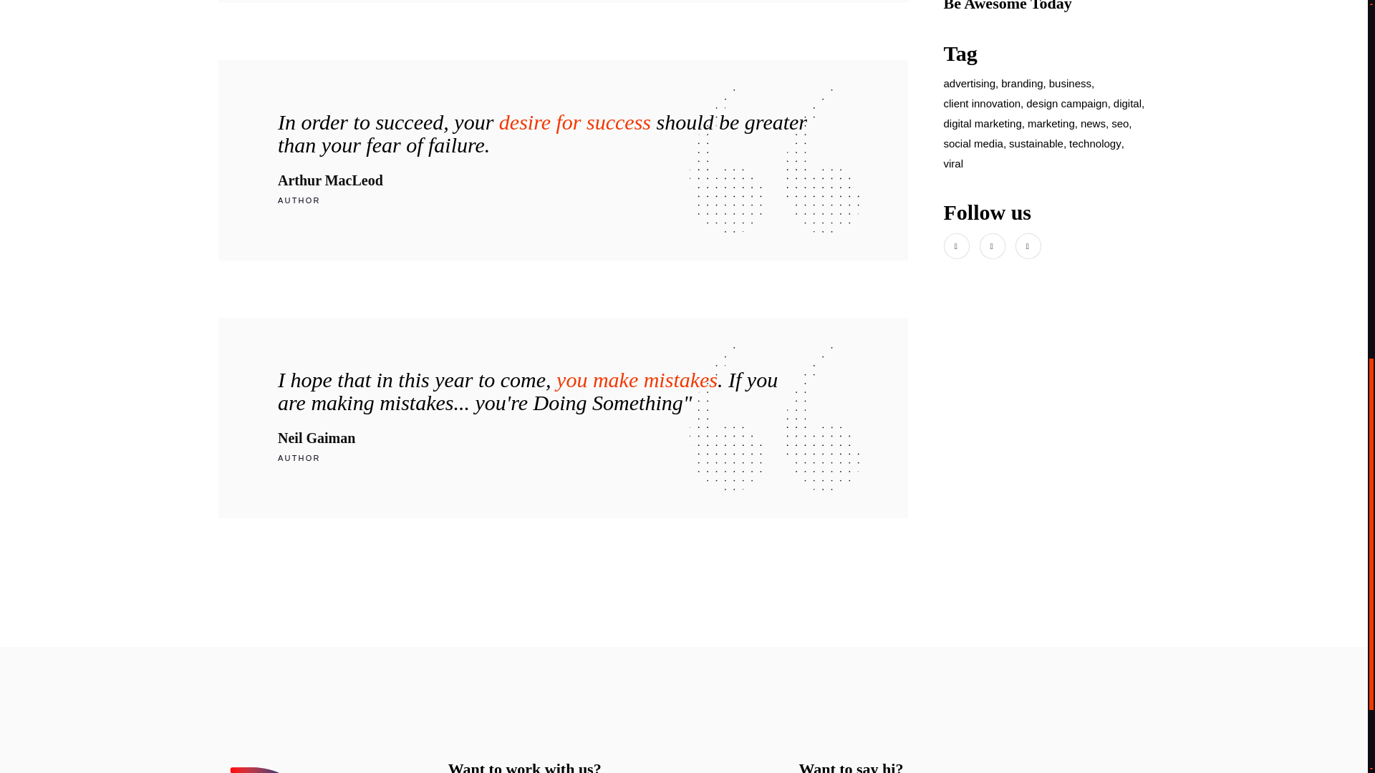  What do you see at coordinates (1021, 83) in the screenshot?
I see `branding` at bounding box center [1021, 83].